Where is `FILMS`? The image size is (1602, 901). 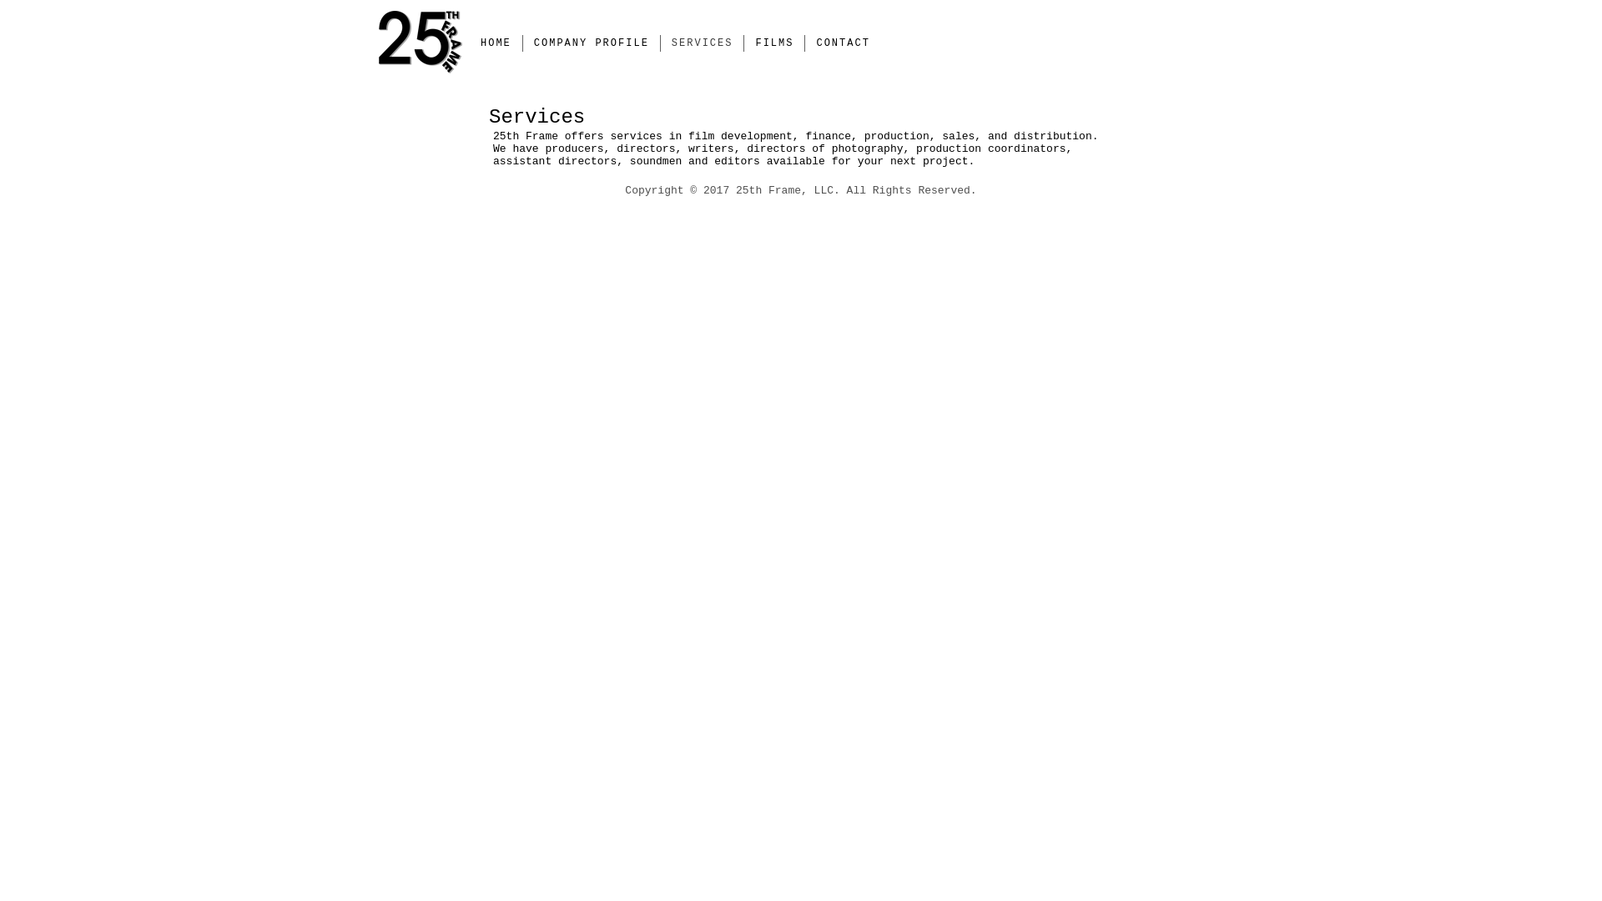
FILMS is located at coordinates (774, 43).